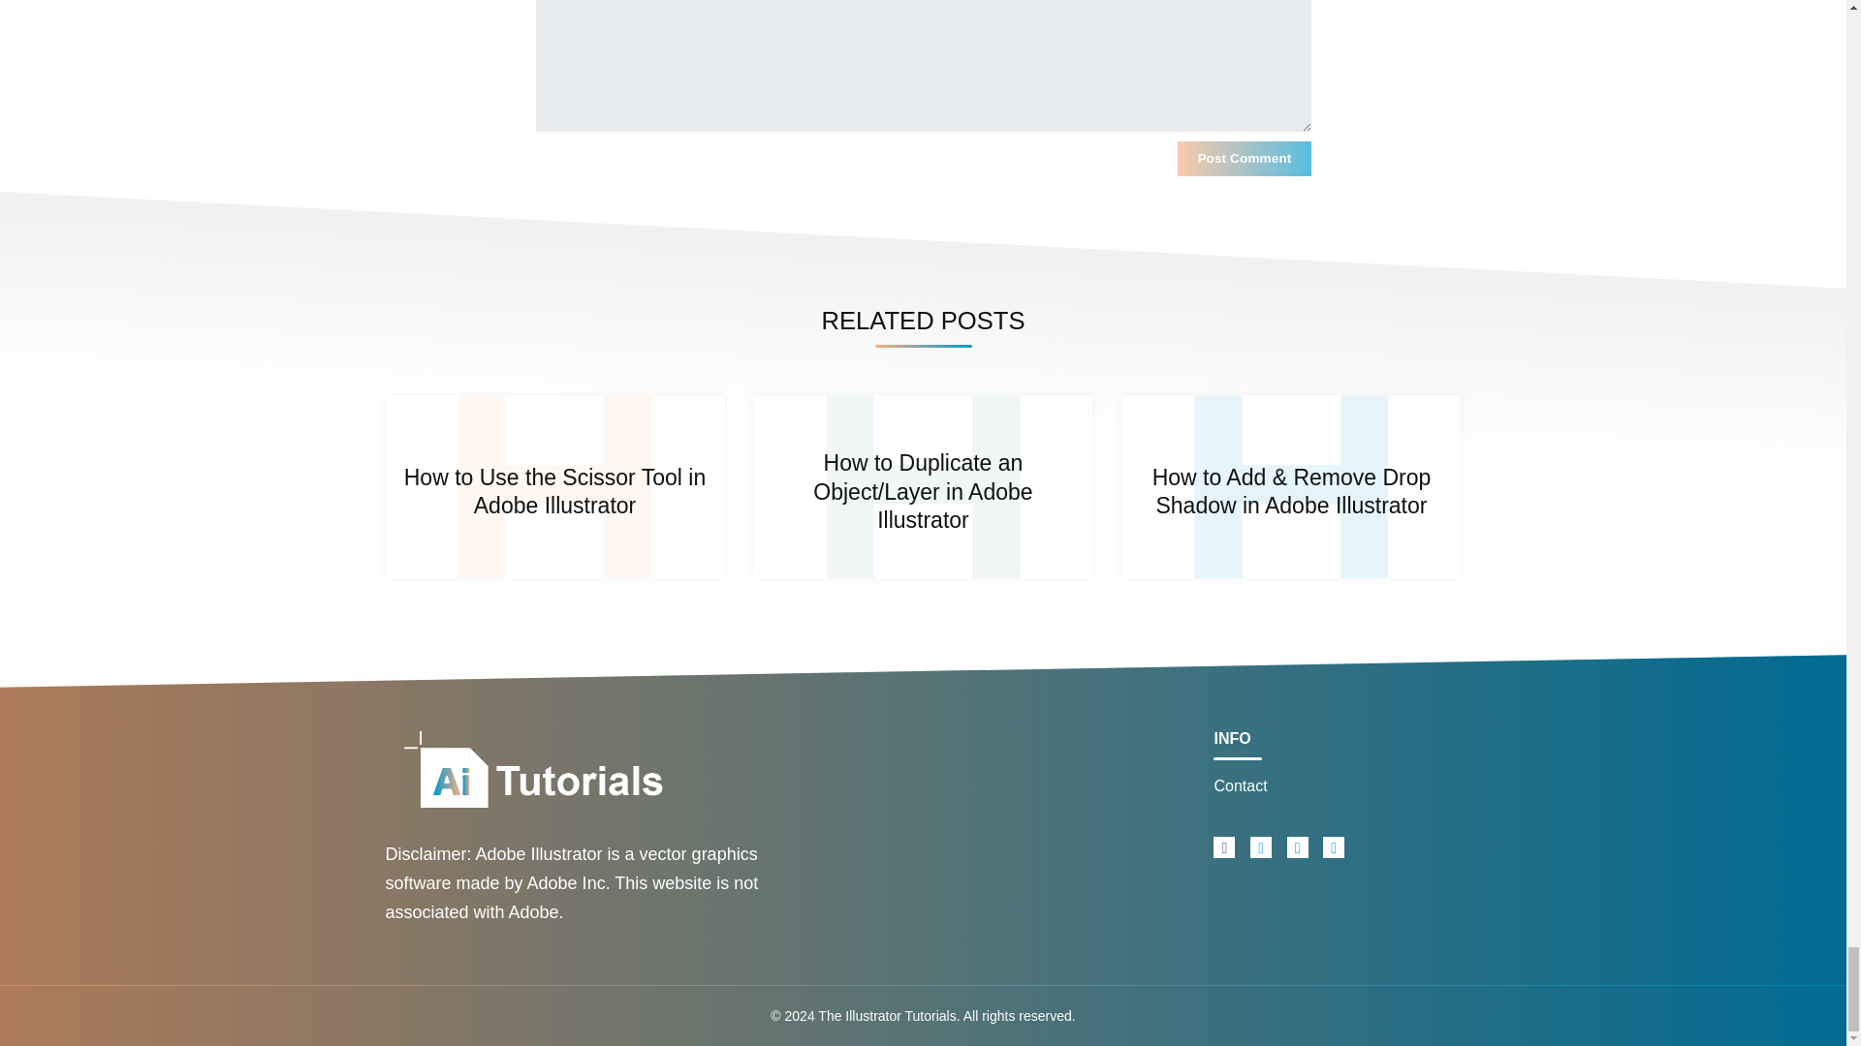  What do you see at coordinates (1223, 846) in the screenshot?
I see `Facebook` at bounding box center [1223, 846].